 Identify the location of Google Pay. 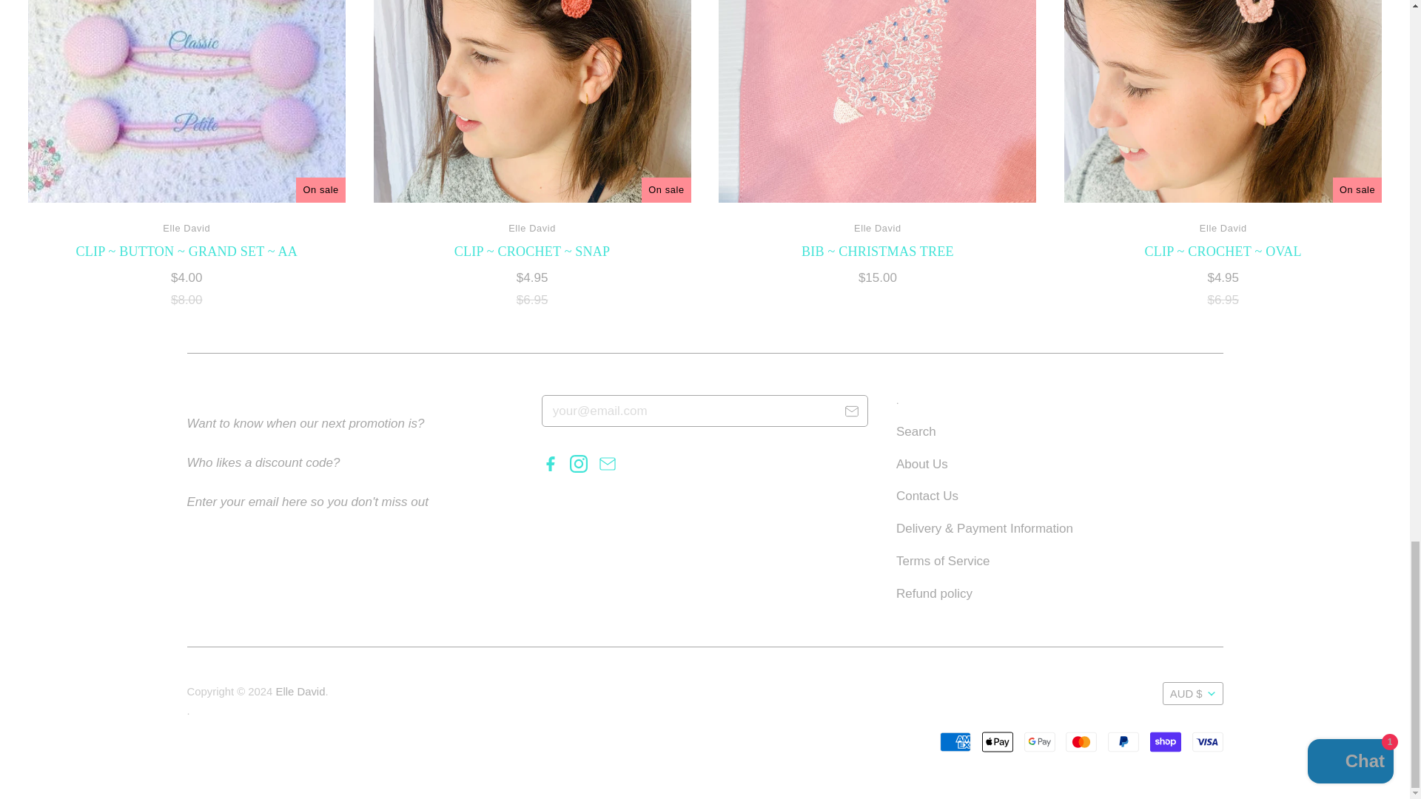
(1040, 741).